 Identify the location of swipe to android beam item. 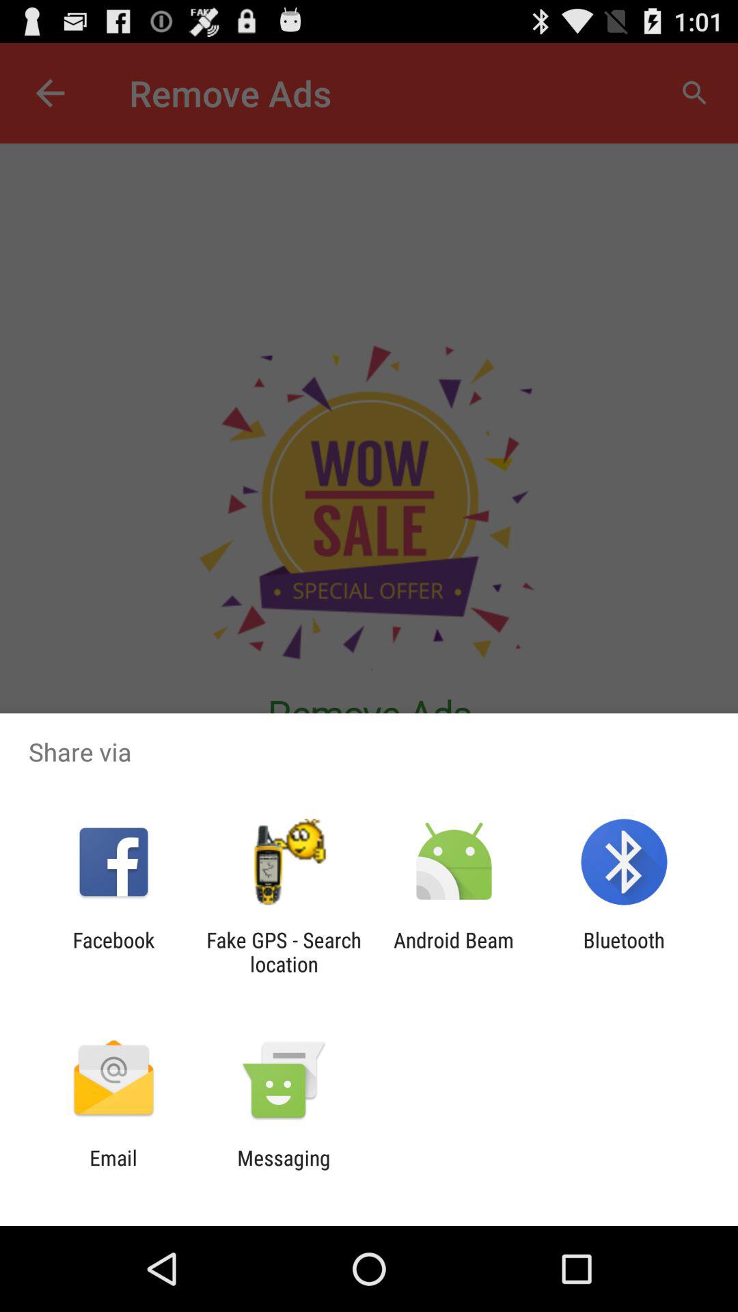
(454, 952).